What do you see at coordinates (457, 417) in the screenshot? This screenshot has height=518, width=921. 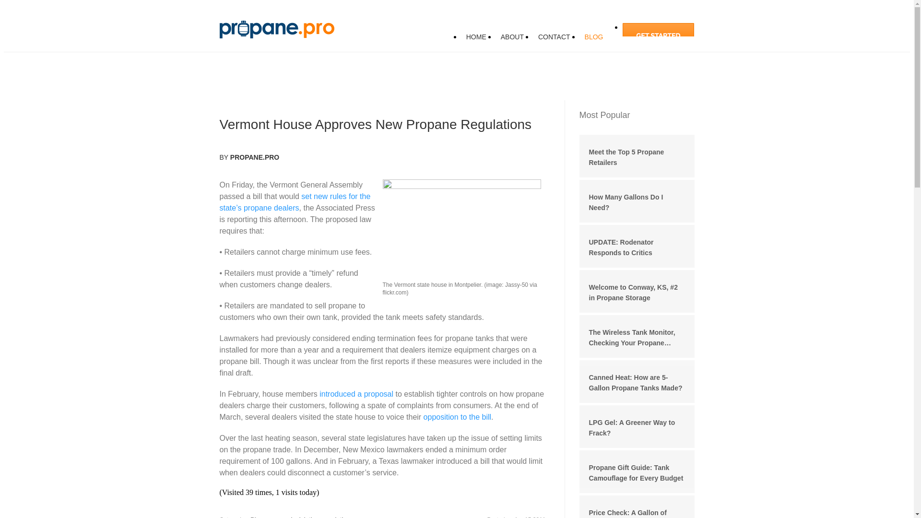 I see `opposition to the bill` at bounding box center [457, 417].